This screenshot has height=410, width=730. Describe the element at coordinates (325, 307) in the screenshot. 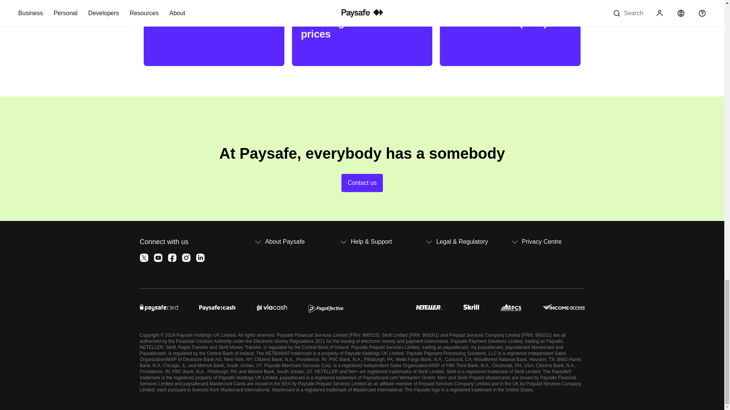

I see `Pago Efectivo` at that location.